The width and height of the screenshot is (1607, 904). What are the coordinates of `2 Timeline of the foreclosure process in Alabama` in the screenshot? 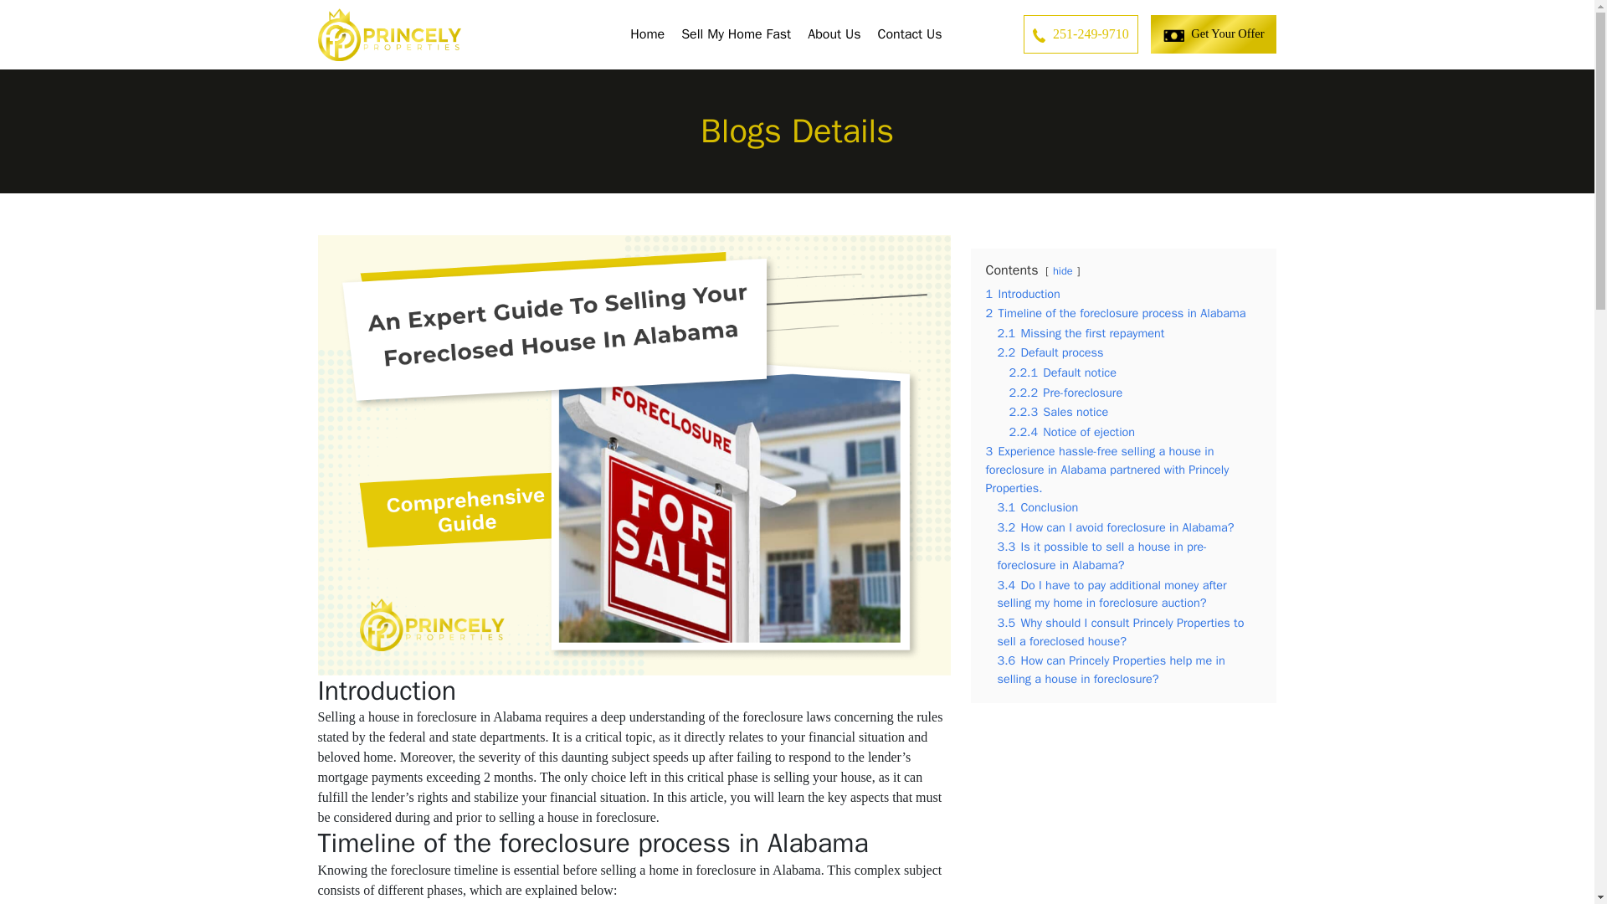 It's located at (1117, 313).